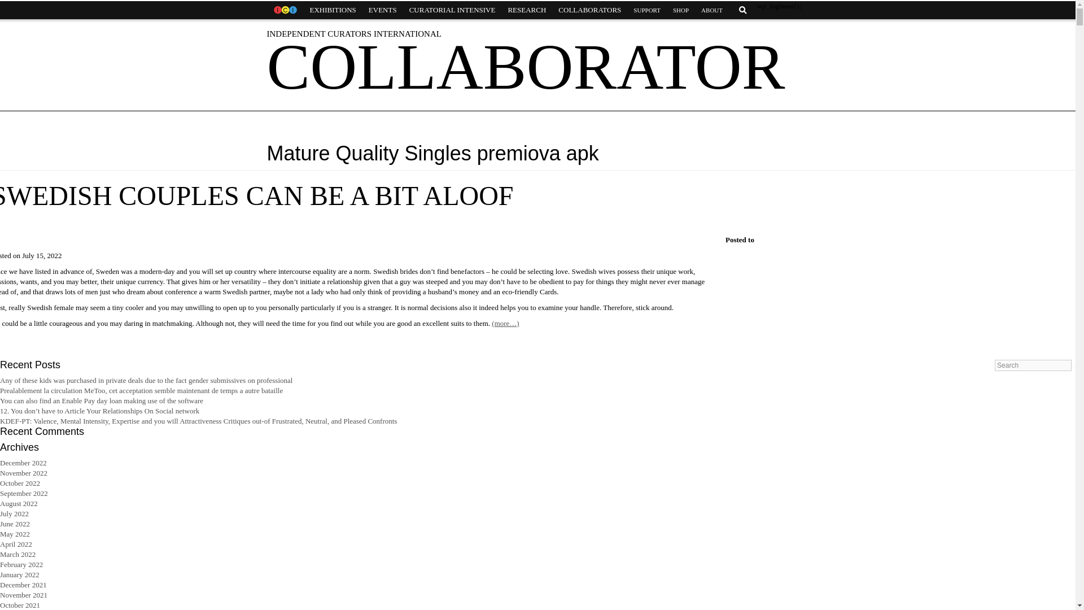 This screenshot has height=610, width=1084. Describe the element at coordinates (333, 10) in the screenshot. I see `EXHIBITIONS` at that location.